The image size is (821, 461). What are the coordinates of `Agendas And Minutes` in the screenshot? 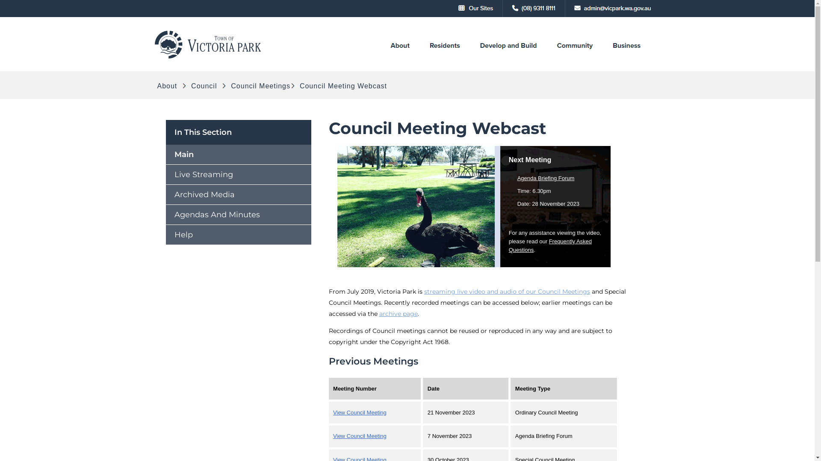 It's located at (239, 215).